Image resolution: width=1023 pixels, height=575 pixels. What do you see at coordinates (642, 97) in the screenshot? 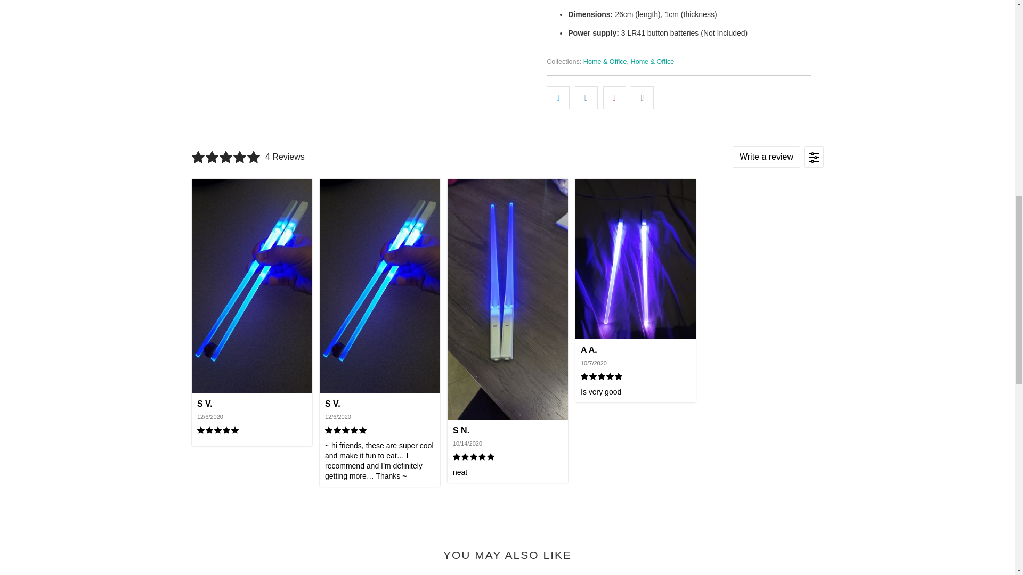
I see `Email this to a friend` at bounding box center [642, 97].